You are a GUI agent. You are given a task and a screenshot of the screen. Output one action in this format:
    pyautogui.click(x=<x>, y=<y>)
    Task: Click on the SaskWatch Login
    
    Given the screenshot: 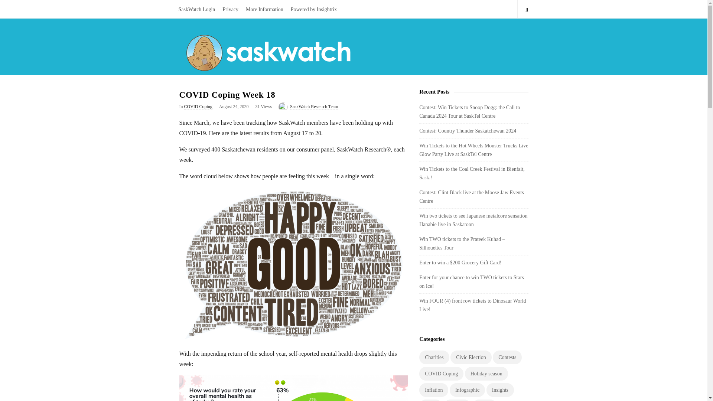 What is the action you would take?
    pyautogui.click(x=197, y=9)
    